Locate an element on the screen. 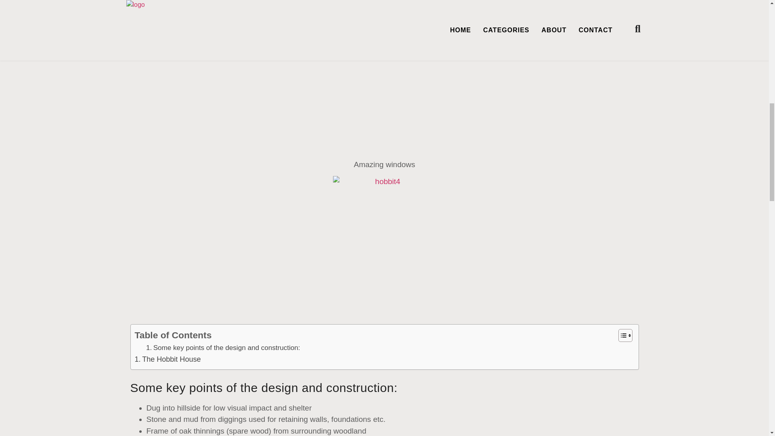  Some key points of the design and construction: is located at coordinates (223, 347).